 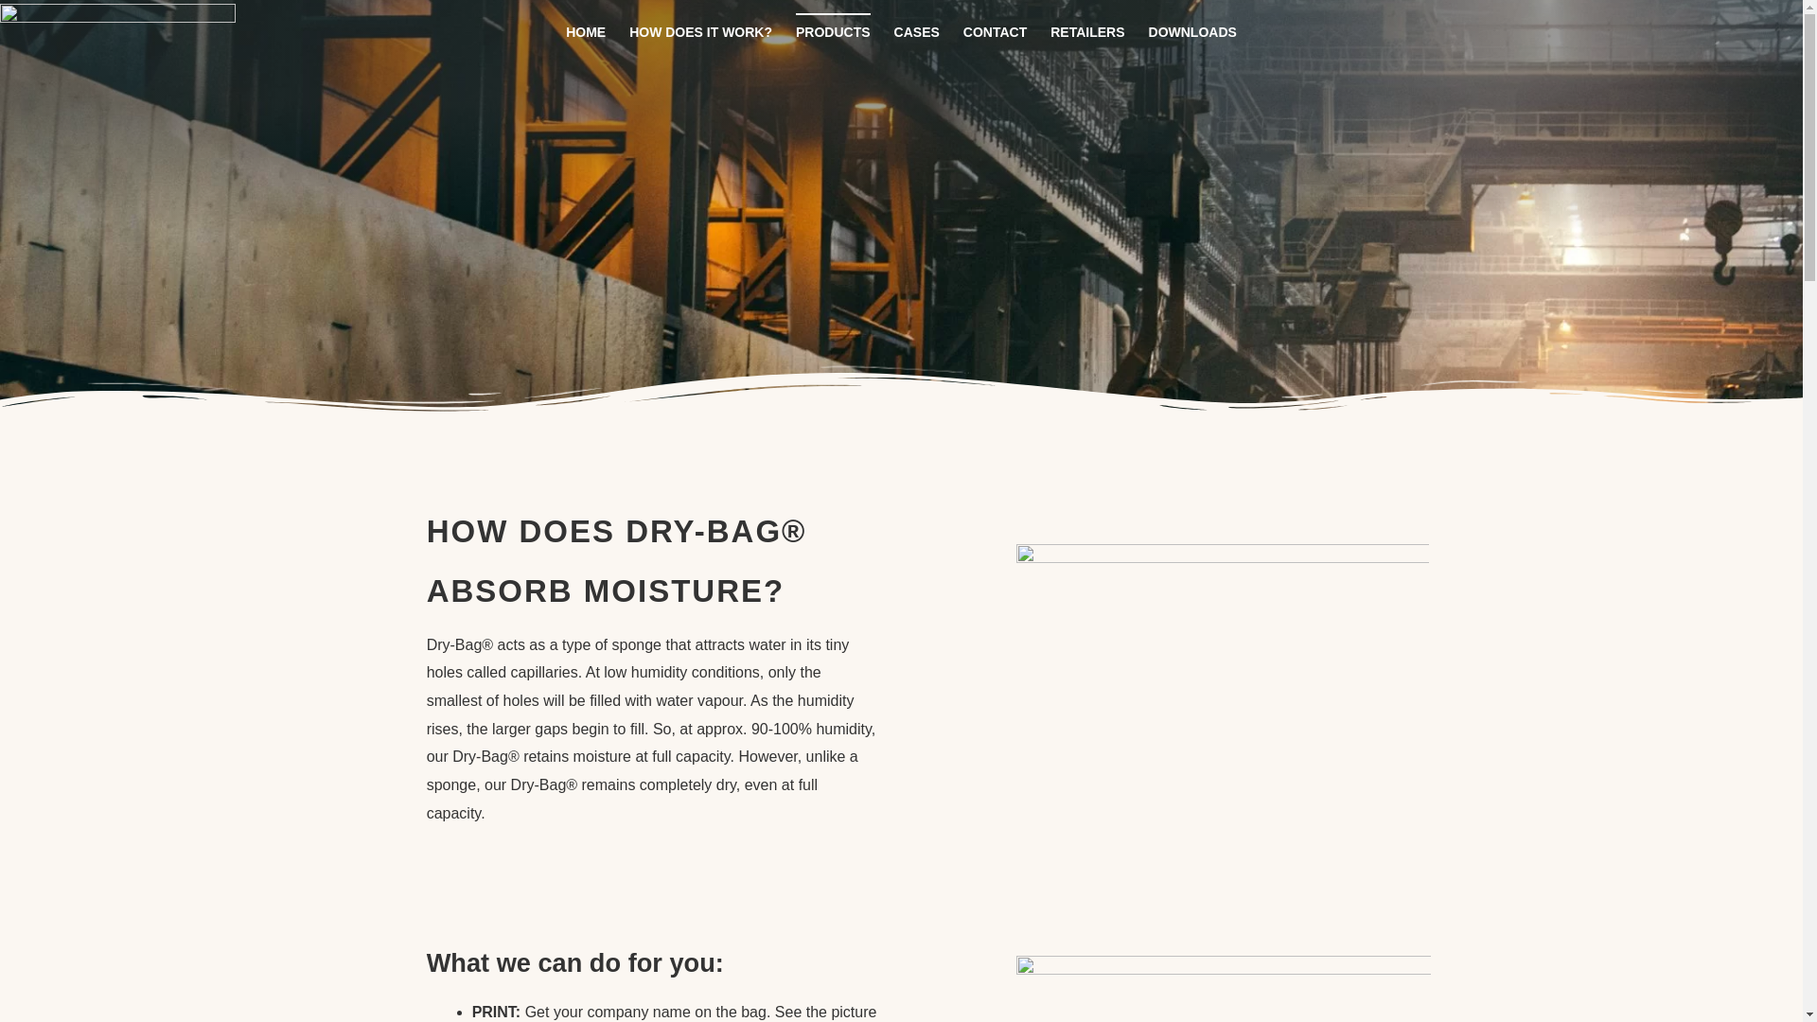 I want to click on HOW DOES IT WORK?, so click(x=700, y=32).